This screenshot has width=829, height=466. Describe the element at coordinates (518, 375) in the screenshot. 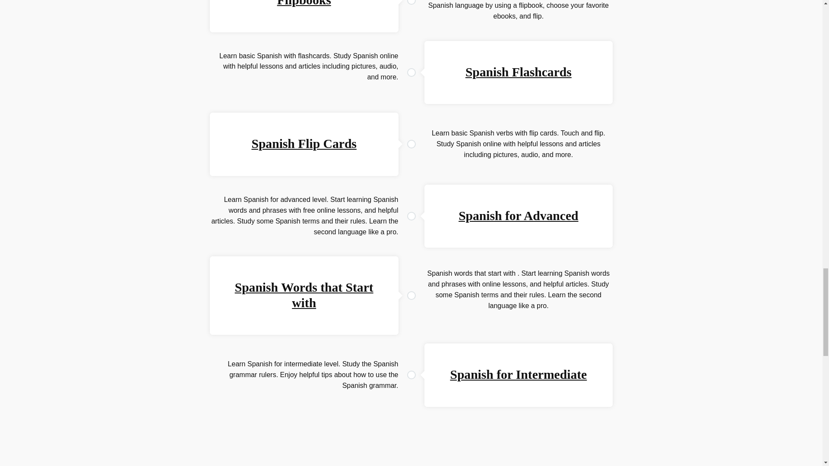

I see `Spanish for Intermediate` at that location.